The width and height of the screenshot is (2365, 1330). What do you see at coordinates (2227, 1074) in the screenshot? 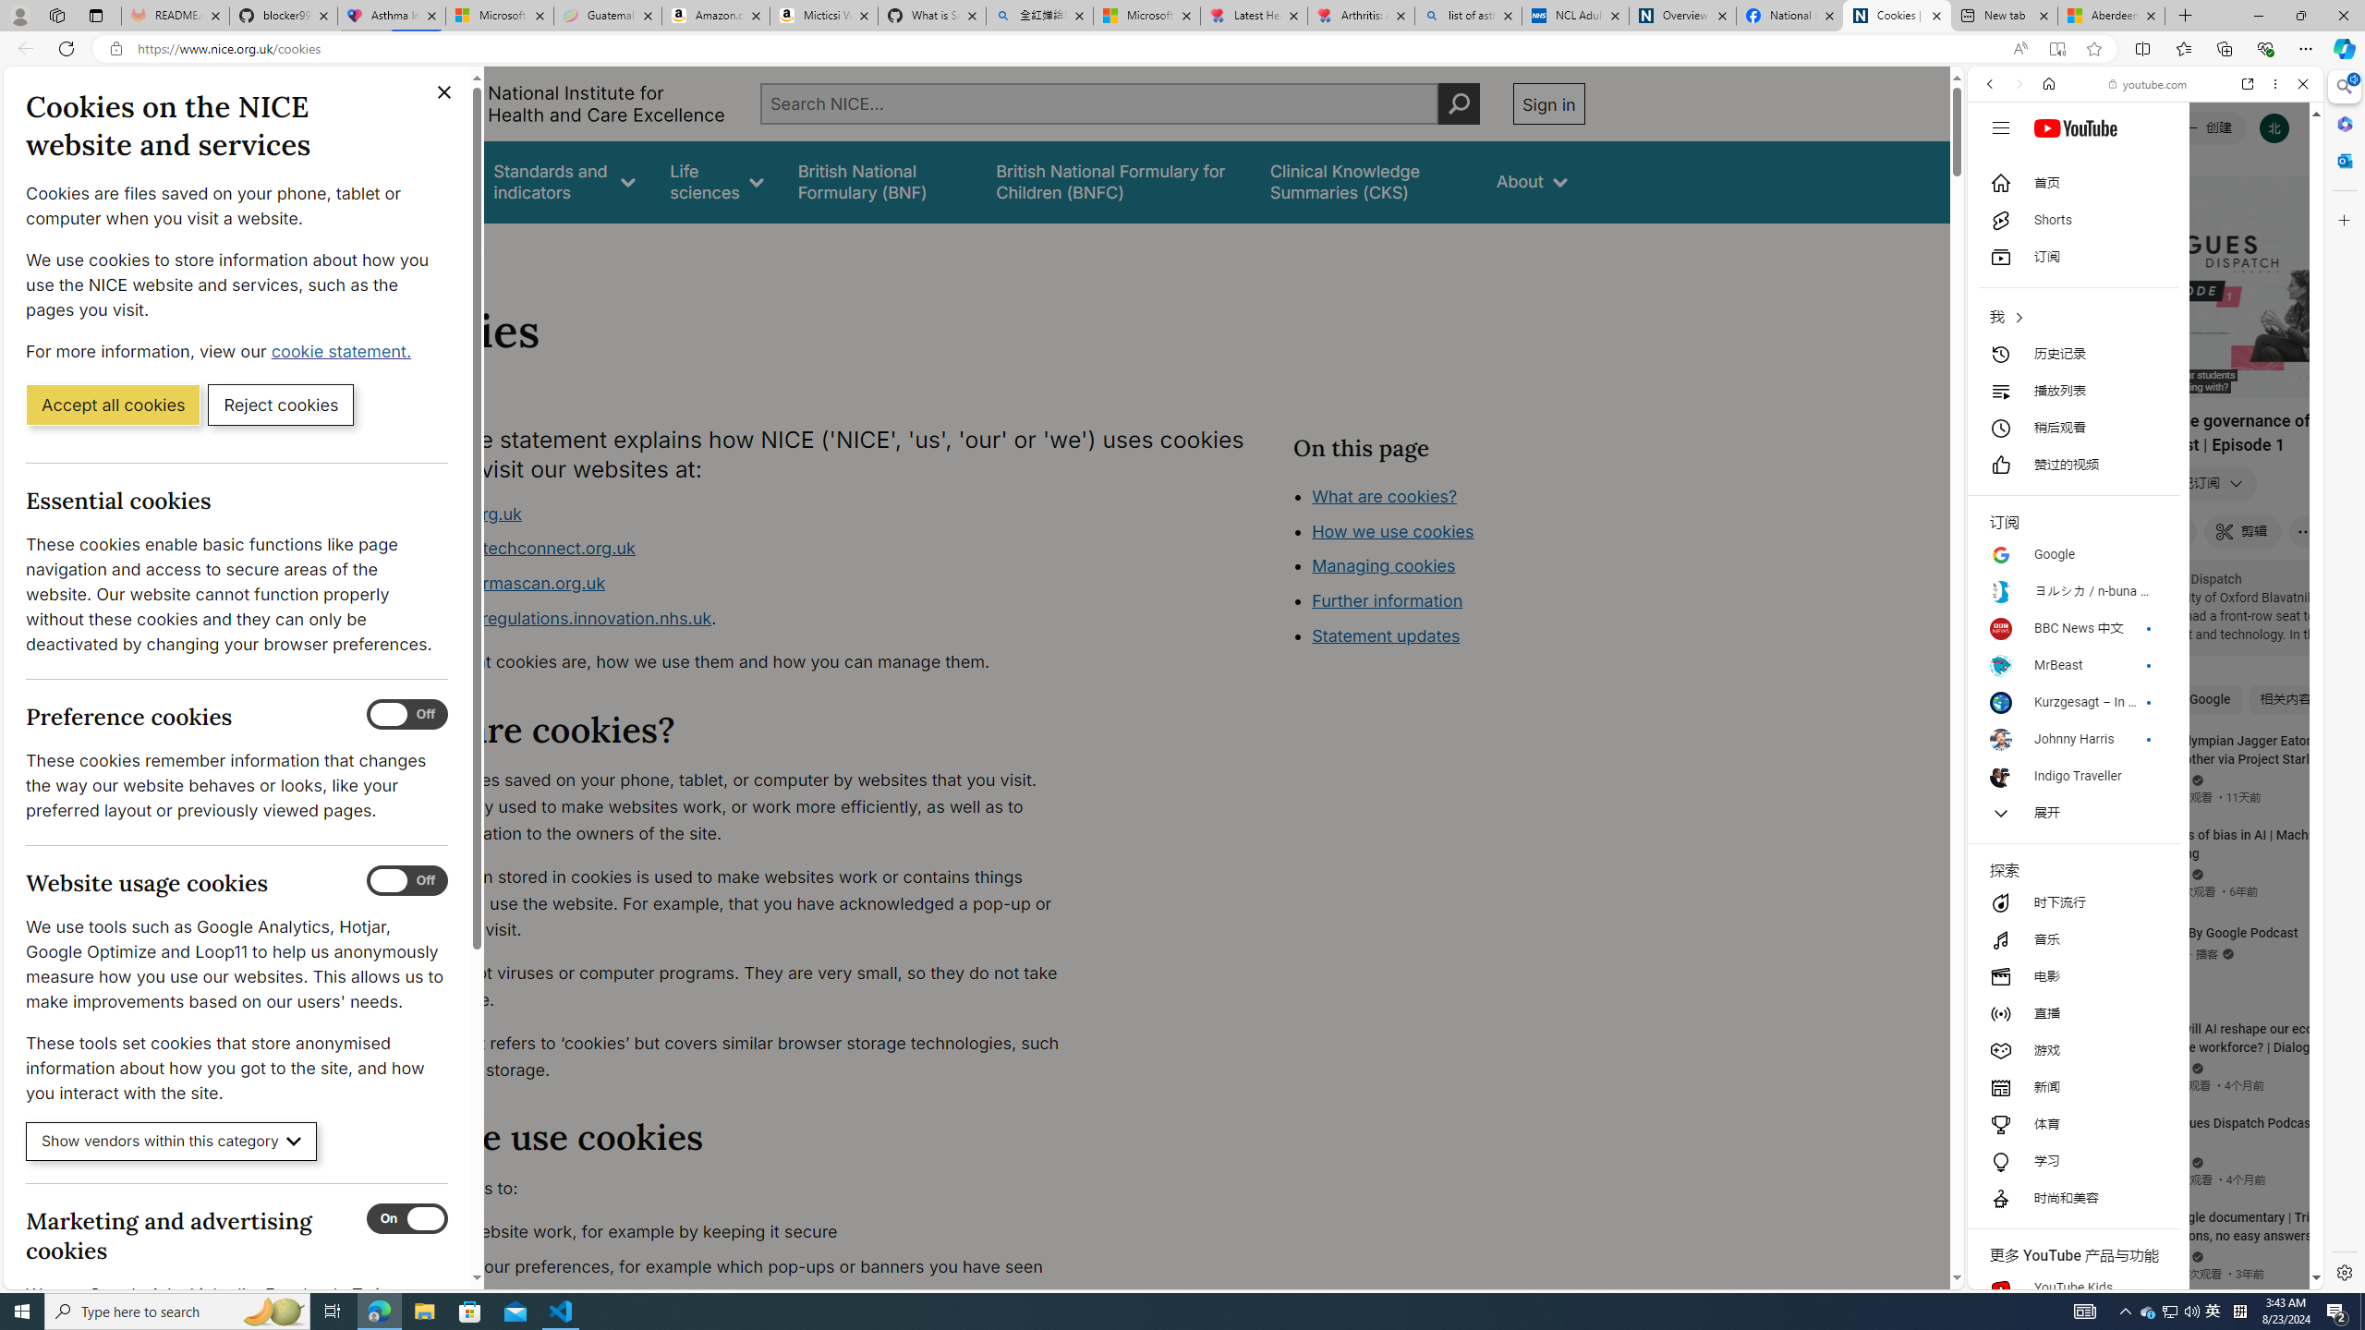
I see `Actions for this site` at bounding box center [2227, 1074].